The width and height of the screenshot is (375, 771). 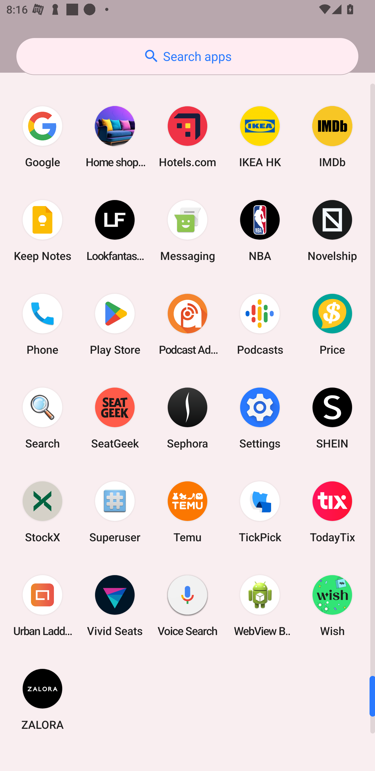 I want to click on SeatGeek, so click(x=115, y=418).